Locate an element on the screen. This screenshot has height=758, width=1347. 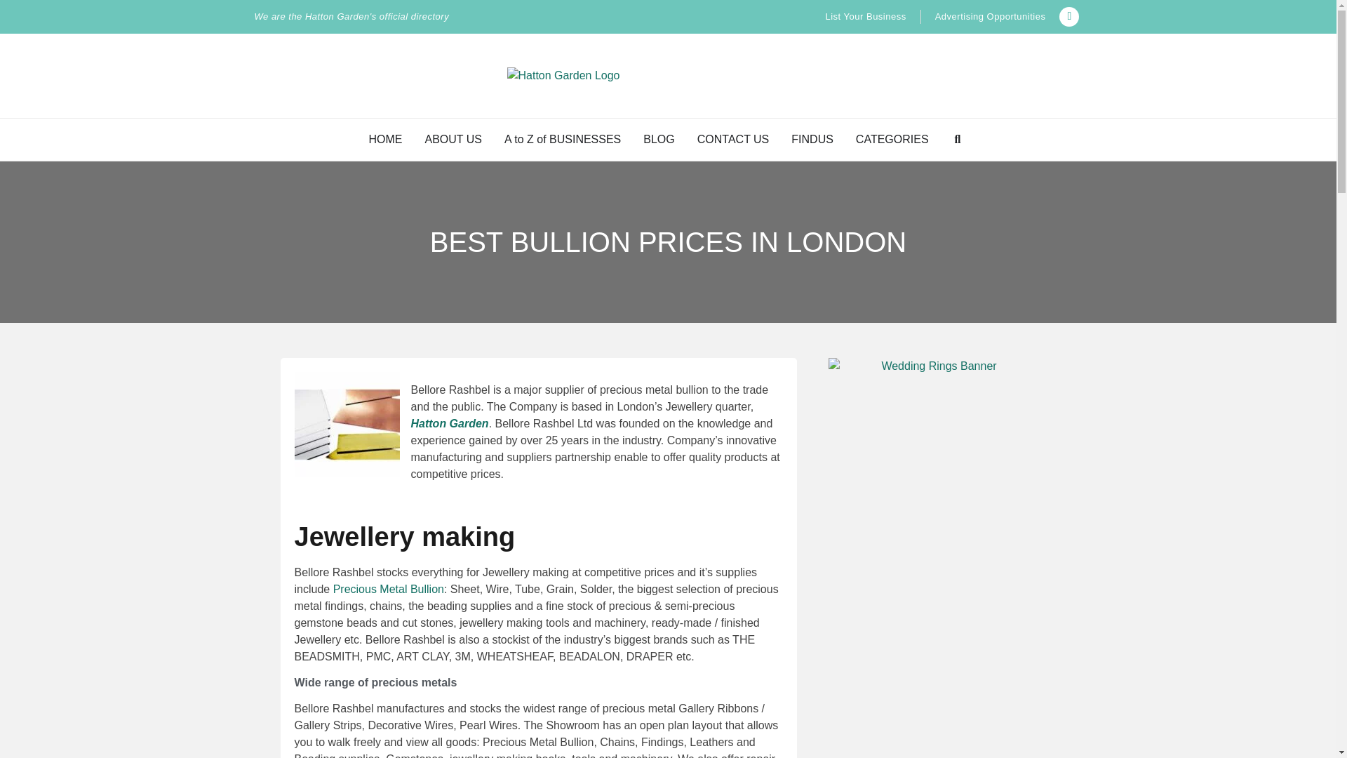
CONTACT US is located at coordinates (733, 139).